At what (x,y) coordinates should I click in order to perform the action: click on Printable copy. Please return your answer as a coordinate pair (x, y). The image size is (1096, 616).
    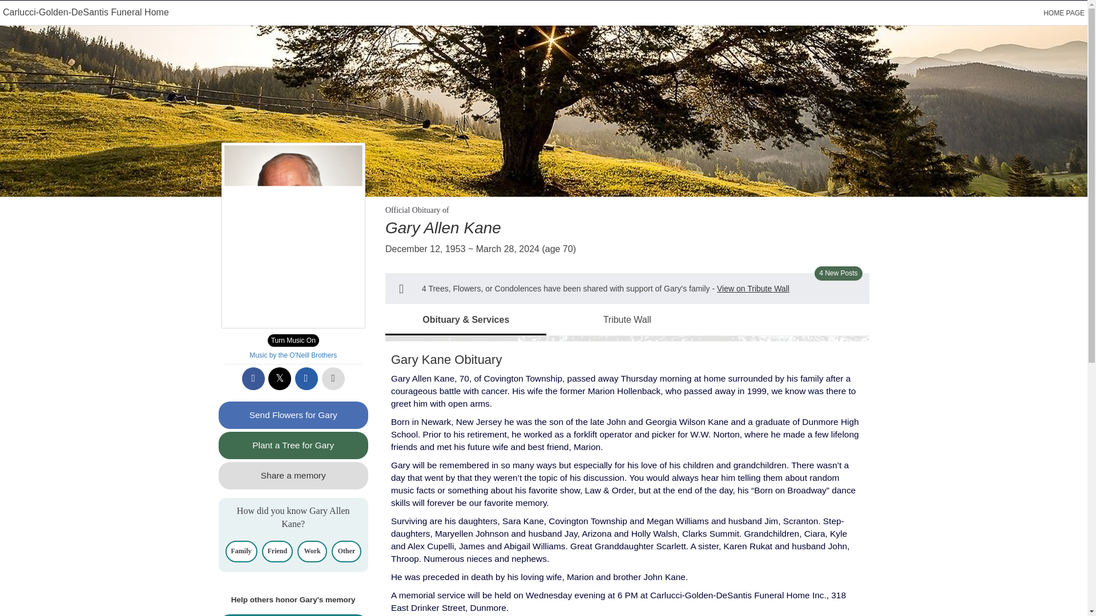
    Looking at the image, I should click on (333, 378).